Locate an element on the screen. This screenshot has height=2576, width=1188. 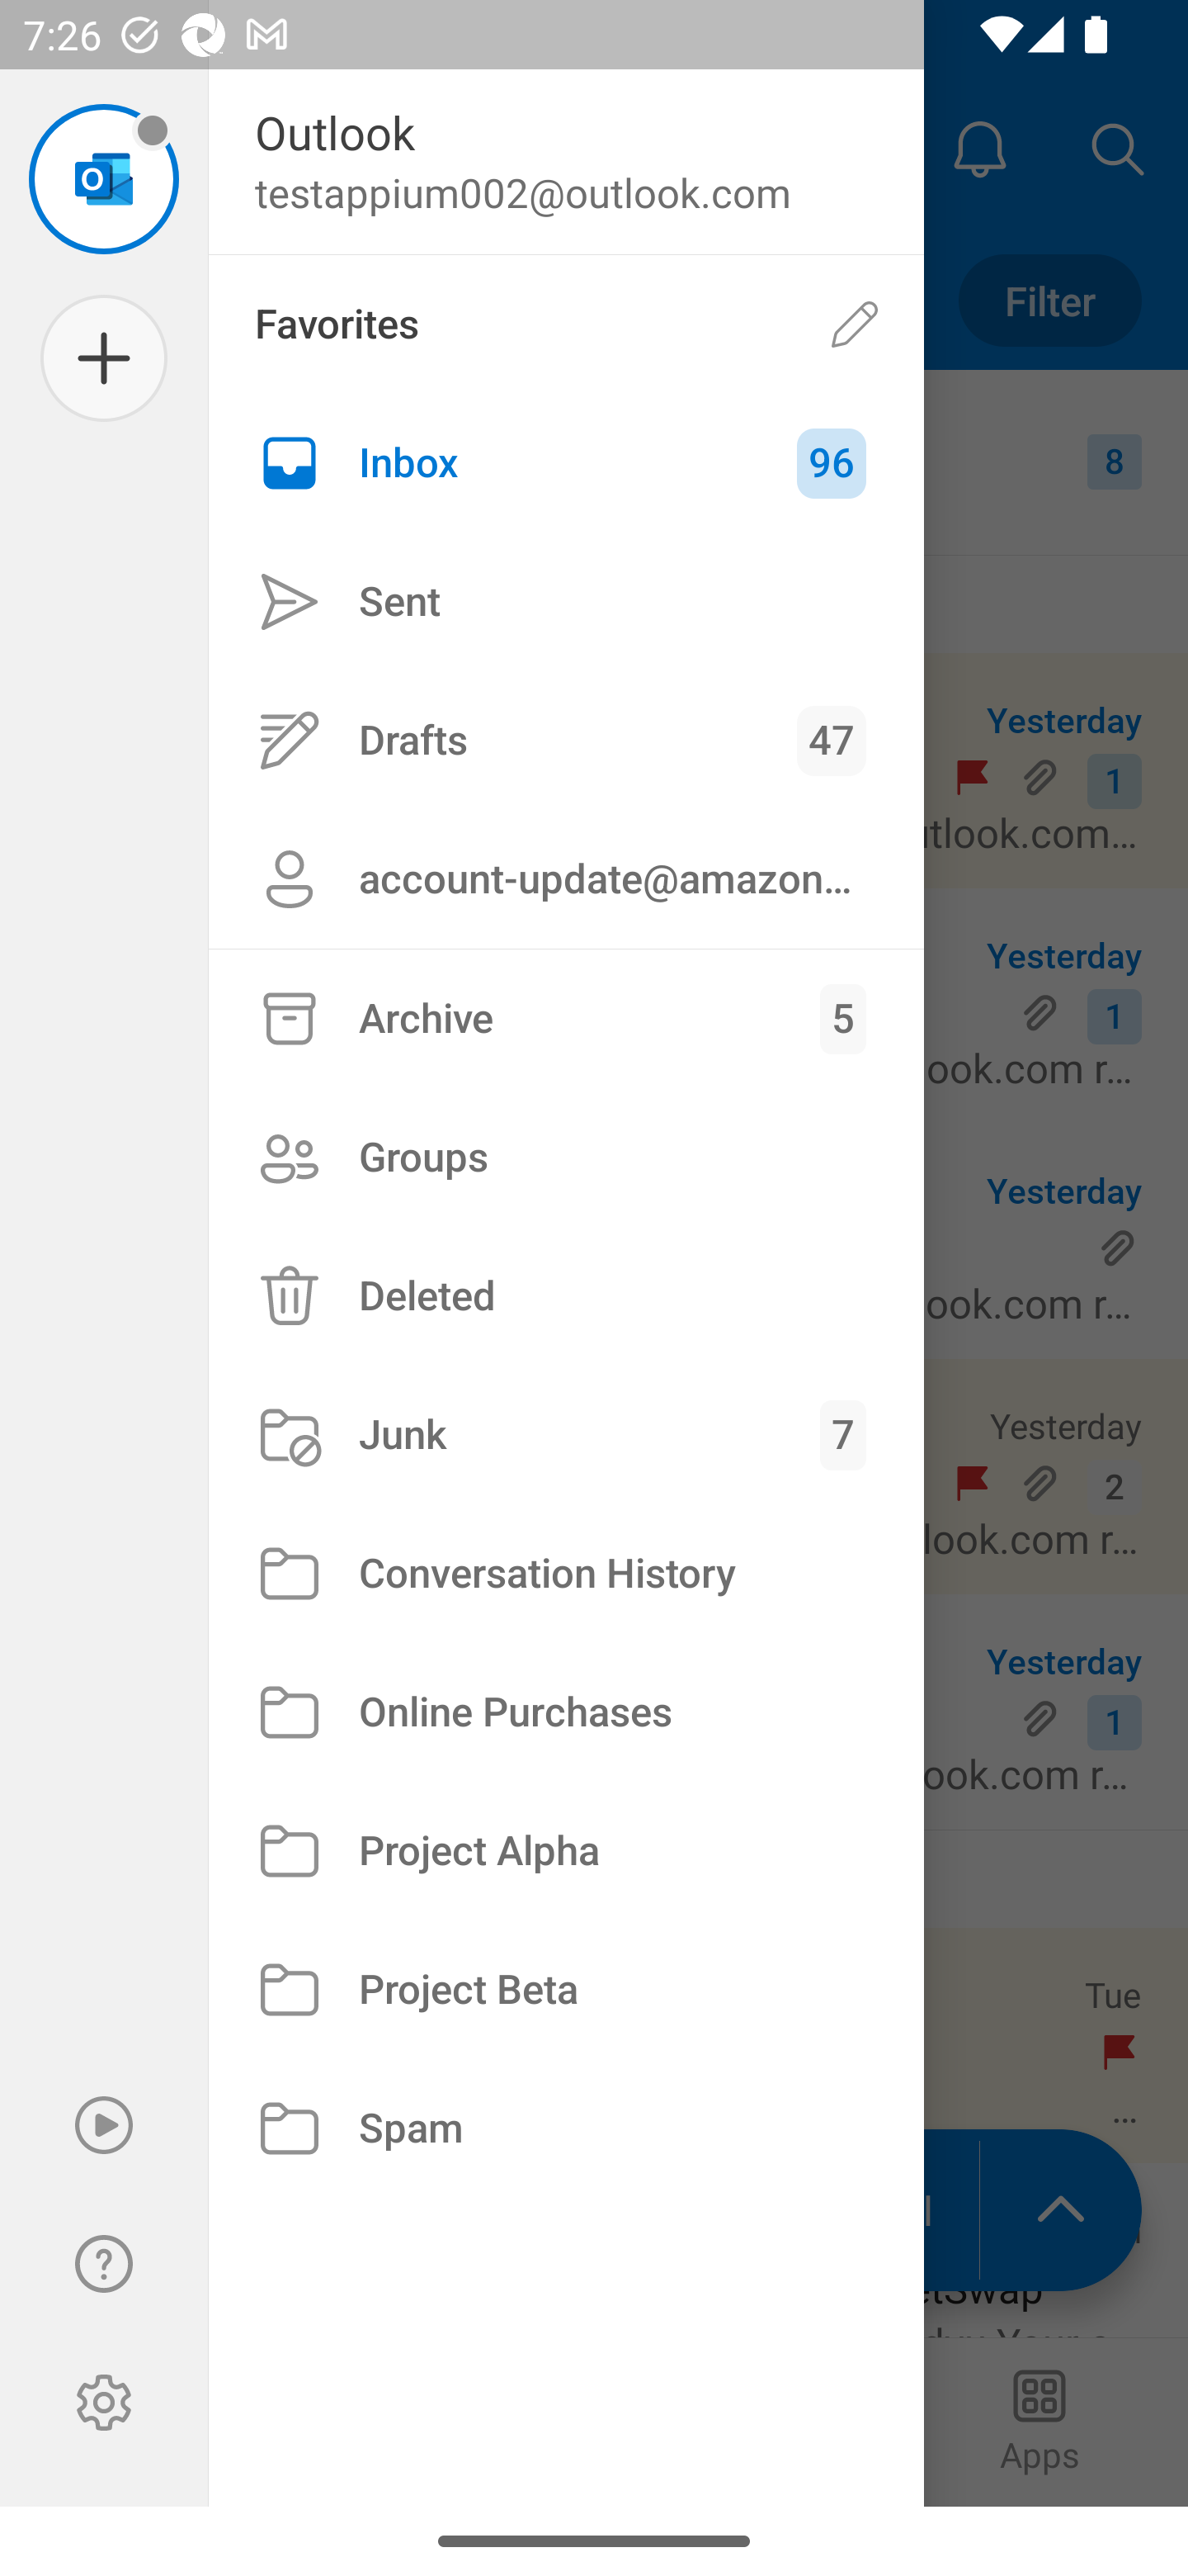
Edit favorites is located at coordinates (855, 324).